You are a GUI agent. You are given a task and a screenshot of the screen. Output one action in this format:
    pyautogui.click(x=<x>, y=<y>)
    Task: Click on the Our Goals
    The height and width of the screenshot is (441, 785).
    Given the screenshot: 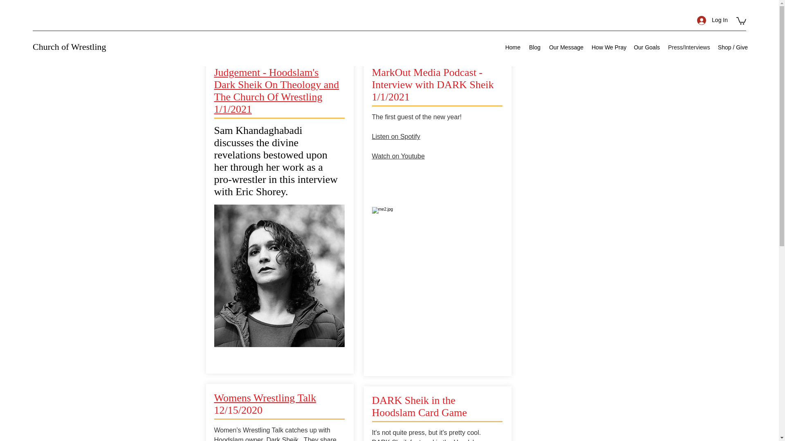 What is the action you would take?
    pyautogui.click(x=647, y=47)
    